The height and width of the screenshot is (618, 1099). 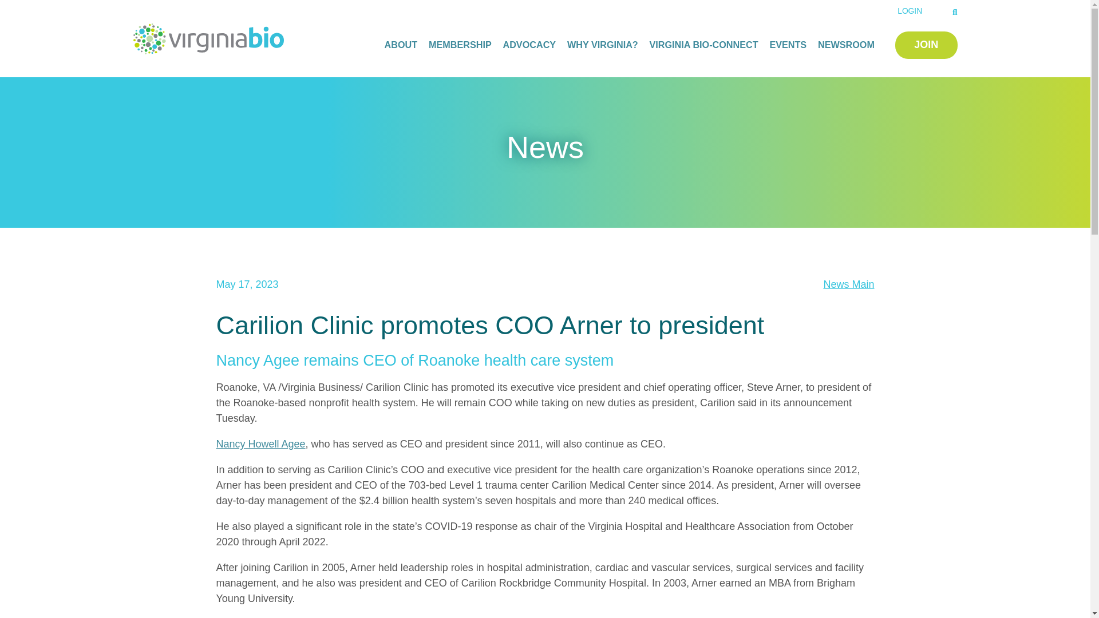 What do you see at coordinates (703, 44) in the screenshot?
I see `VIRGINIA BIO-CONNECT` at bounding box center [703, 44].